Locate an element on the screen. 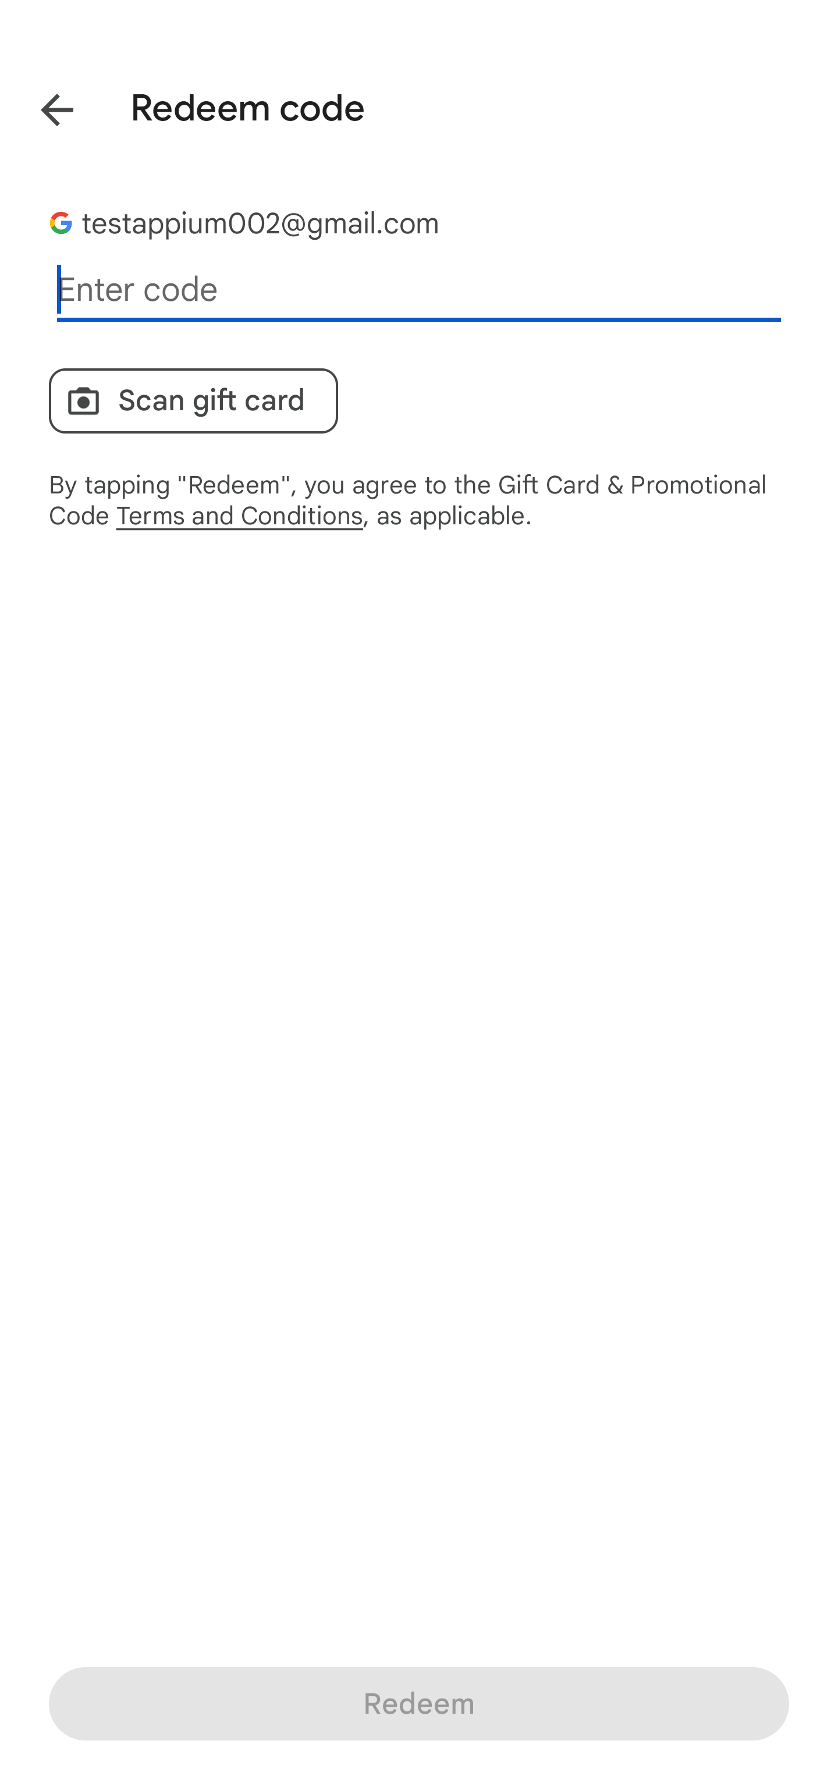 Image resolution: width=838 pixels, height=1769 pixels. Scan gift card is located at coordinates (193, 400).